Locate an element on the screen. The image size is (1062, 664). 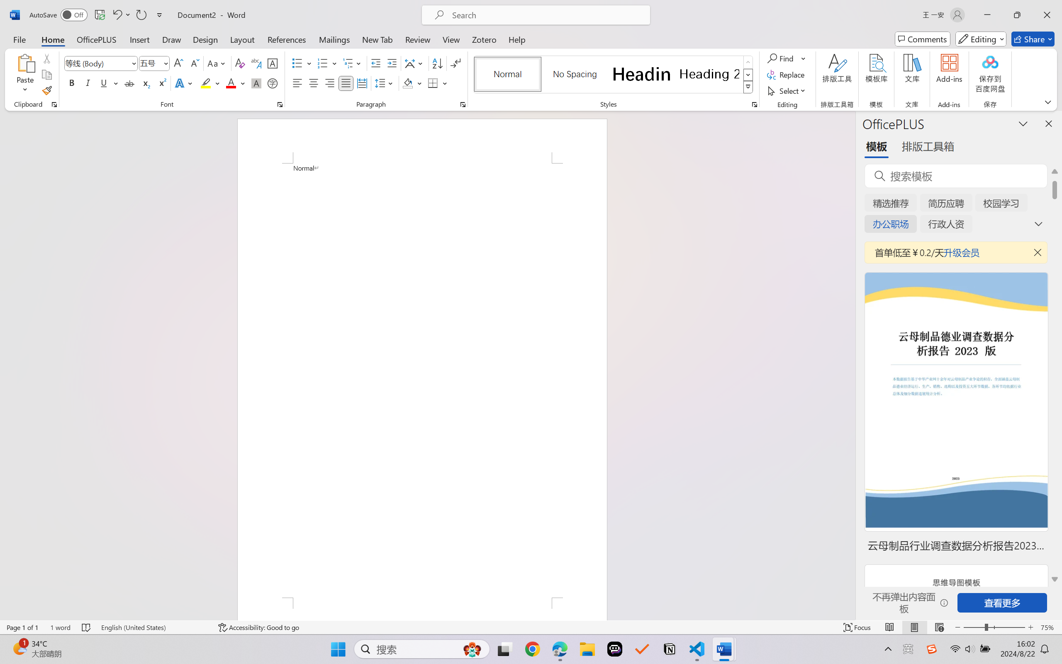
Character Shading is located at coordinates (256, 83).